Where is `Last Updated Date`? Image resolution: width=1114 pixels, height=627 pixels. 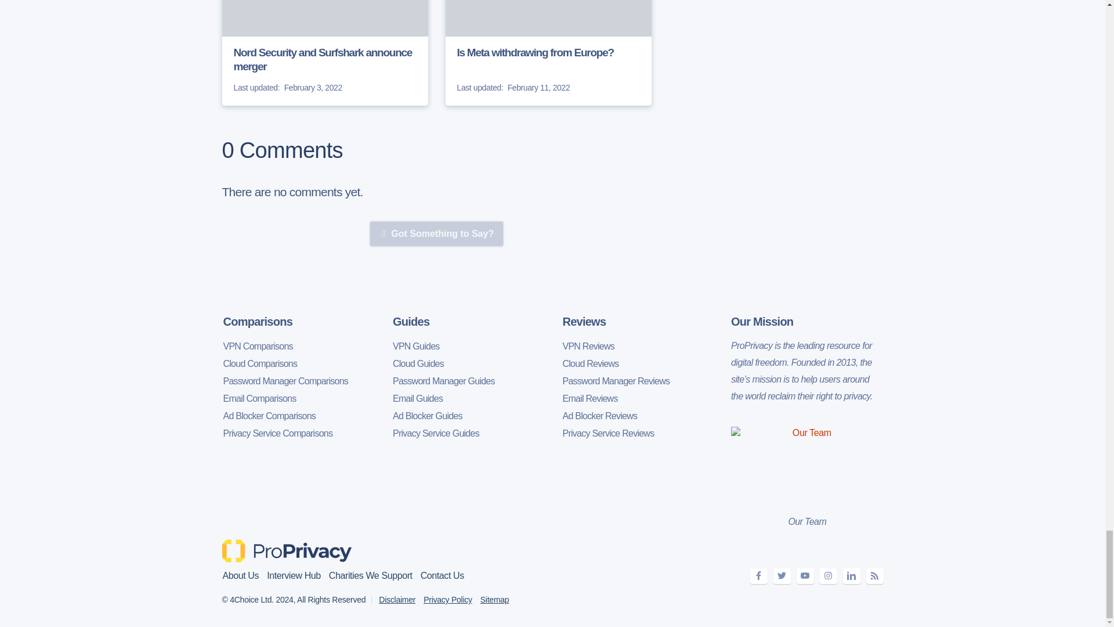 Last Updated Date is located at coordinates (480, 88).